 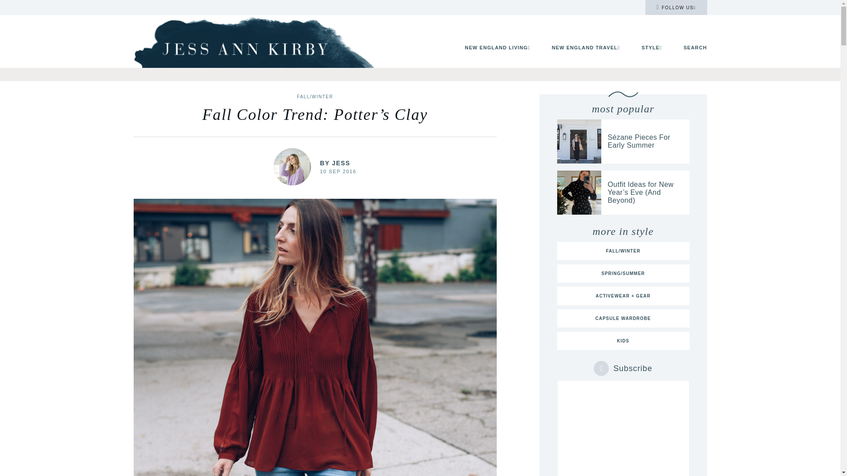 I want to click on FOLLOW US, so click(x=676, y=7).